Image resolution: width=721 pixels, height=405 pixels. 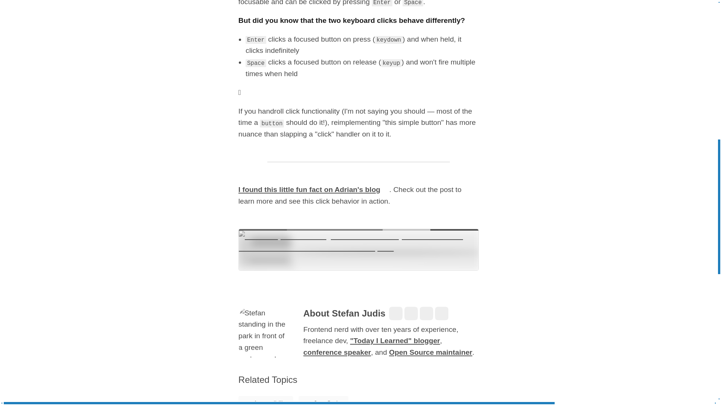 I want to click on Accessibility, so click(x=266, y=400).